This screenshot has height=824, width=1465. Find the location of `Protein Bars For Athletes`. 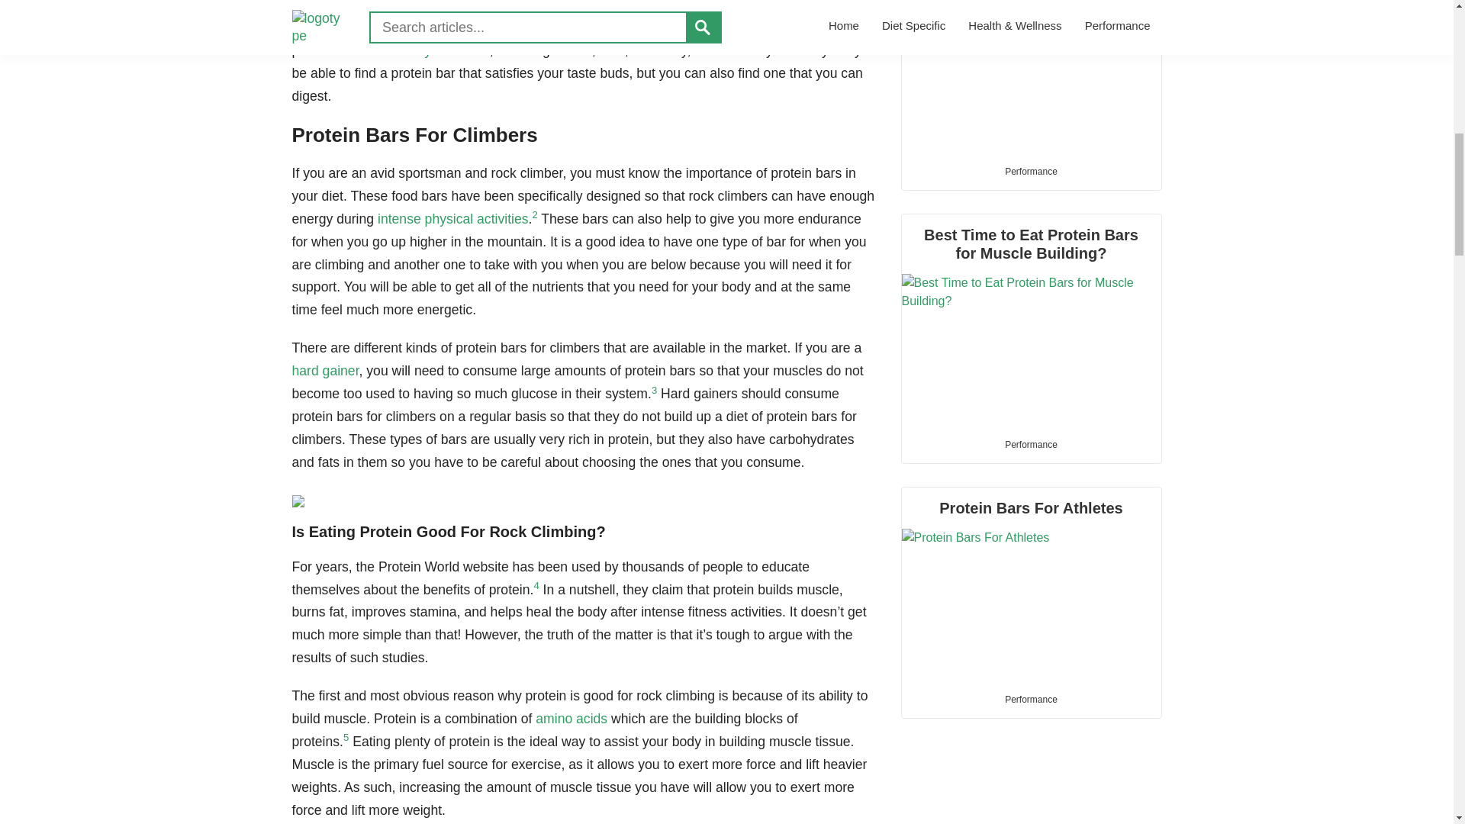

Protein Bars For Athletes is located at coordinates (1032, 584).